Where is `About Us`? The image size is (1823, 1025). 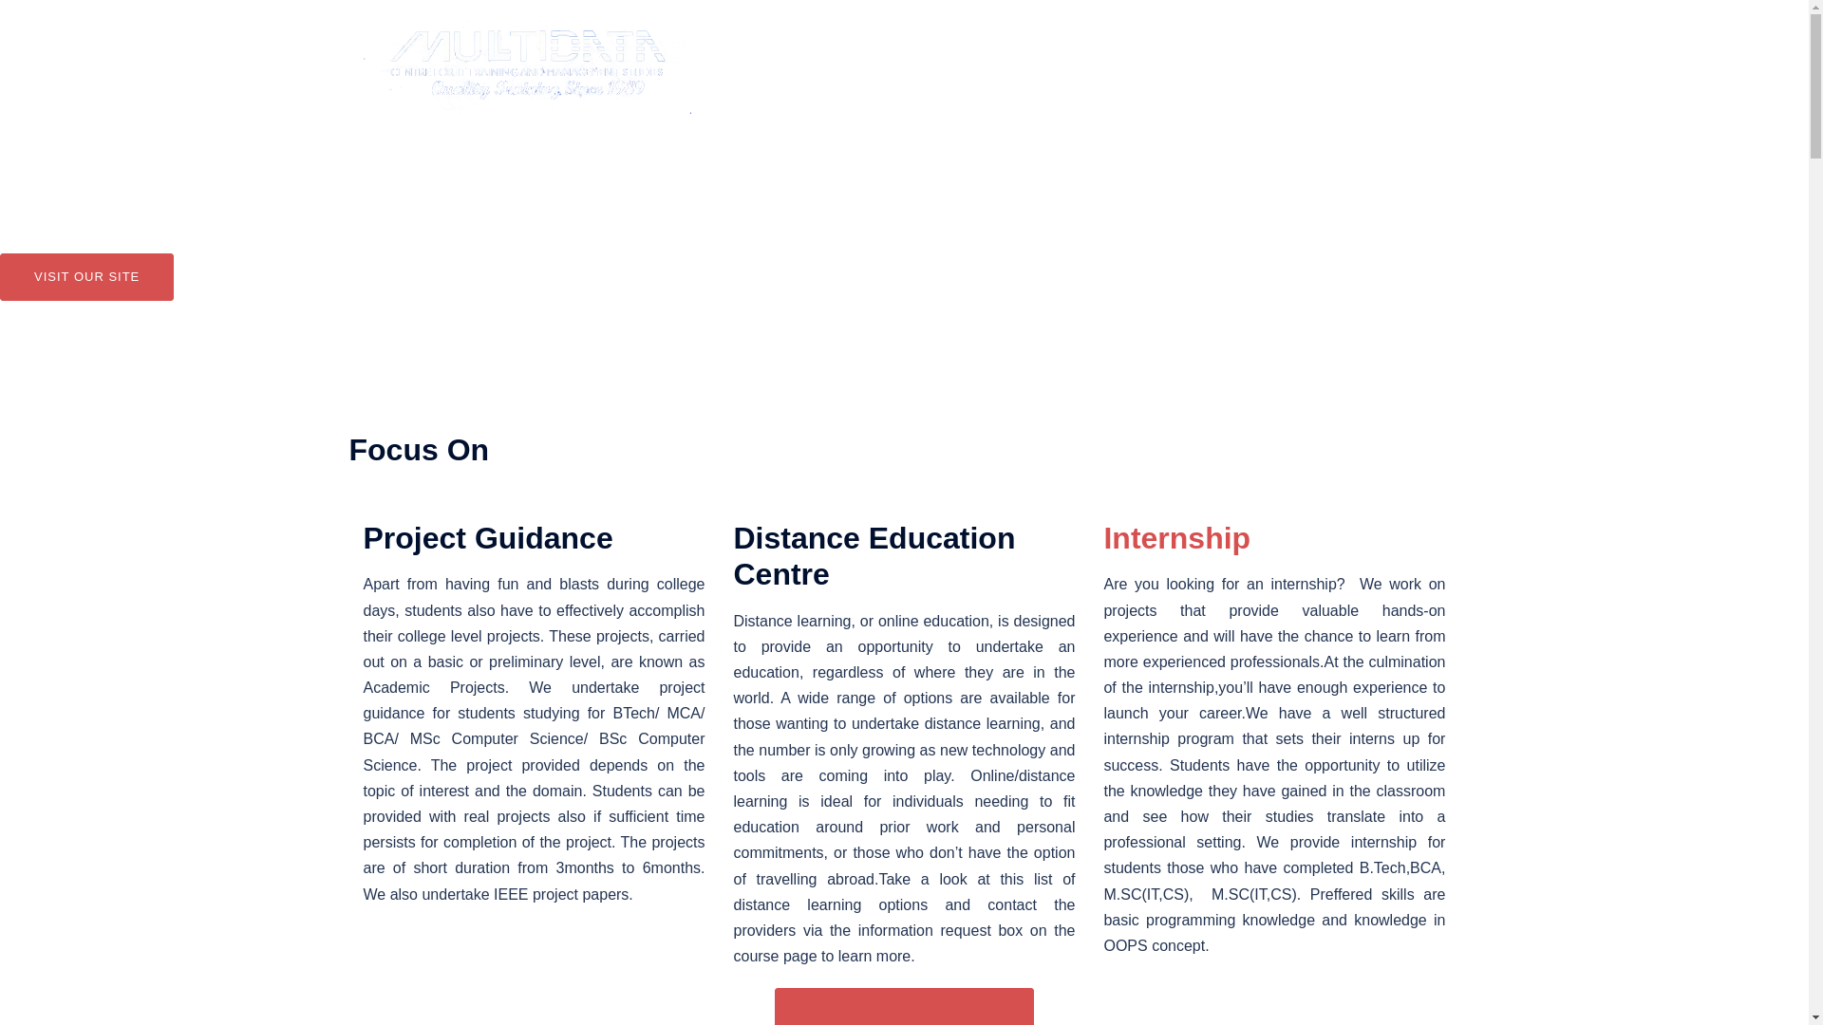
About Us is located at coordinates (836, 55).